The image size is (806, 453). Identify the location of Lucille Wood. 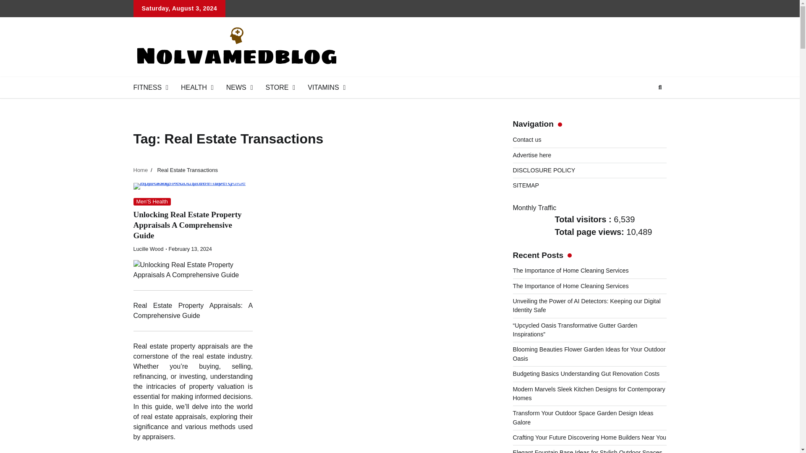
(149, 249).